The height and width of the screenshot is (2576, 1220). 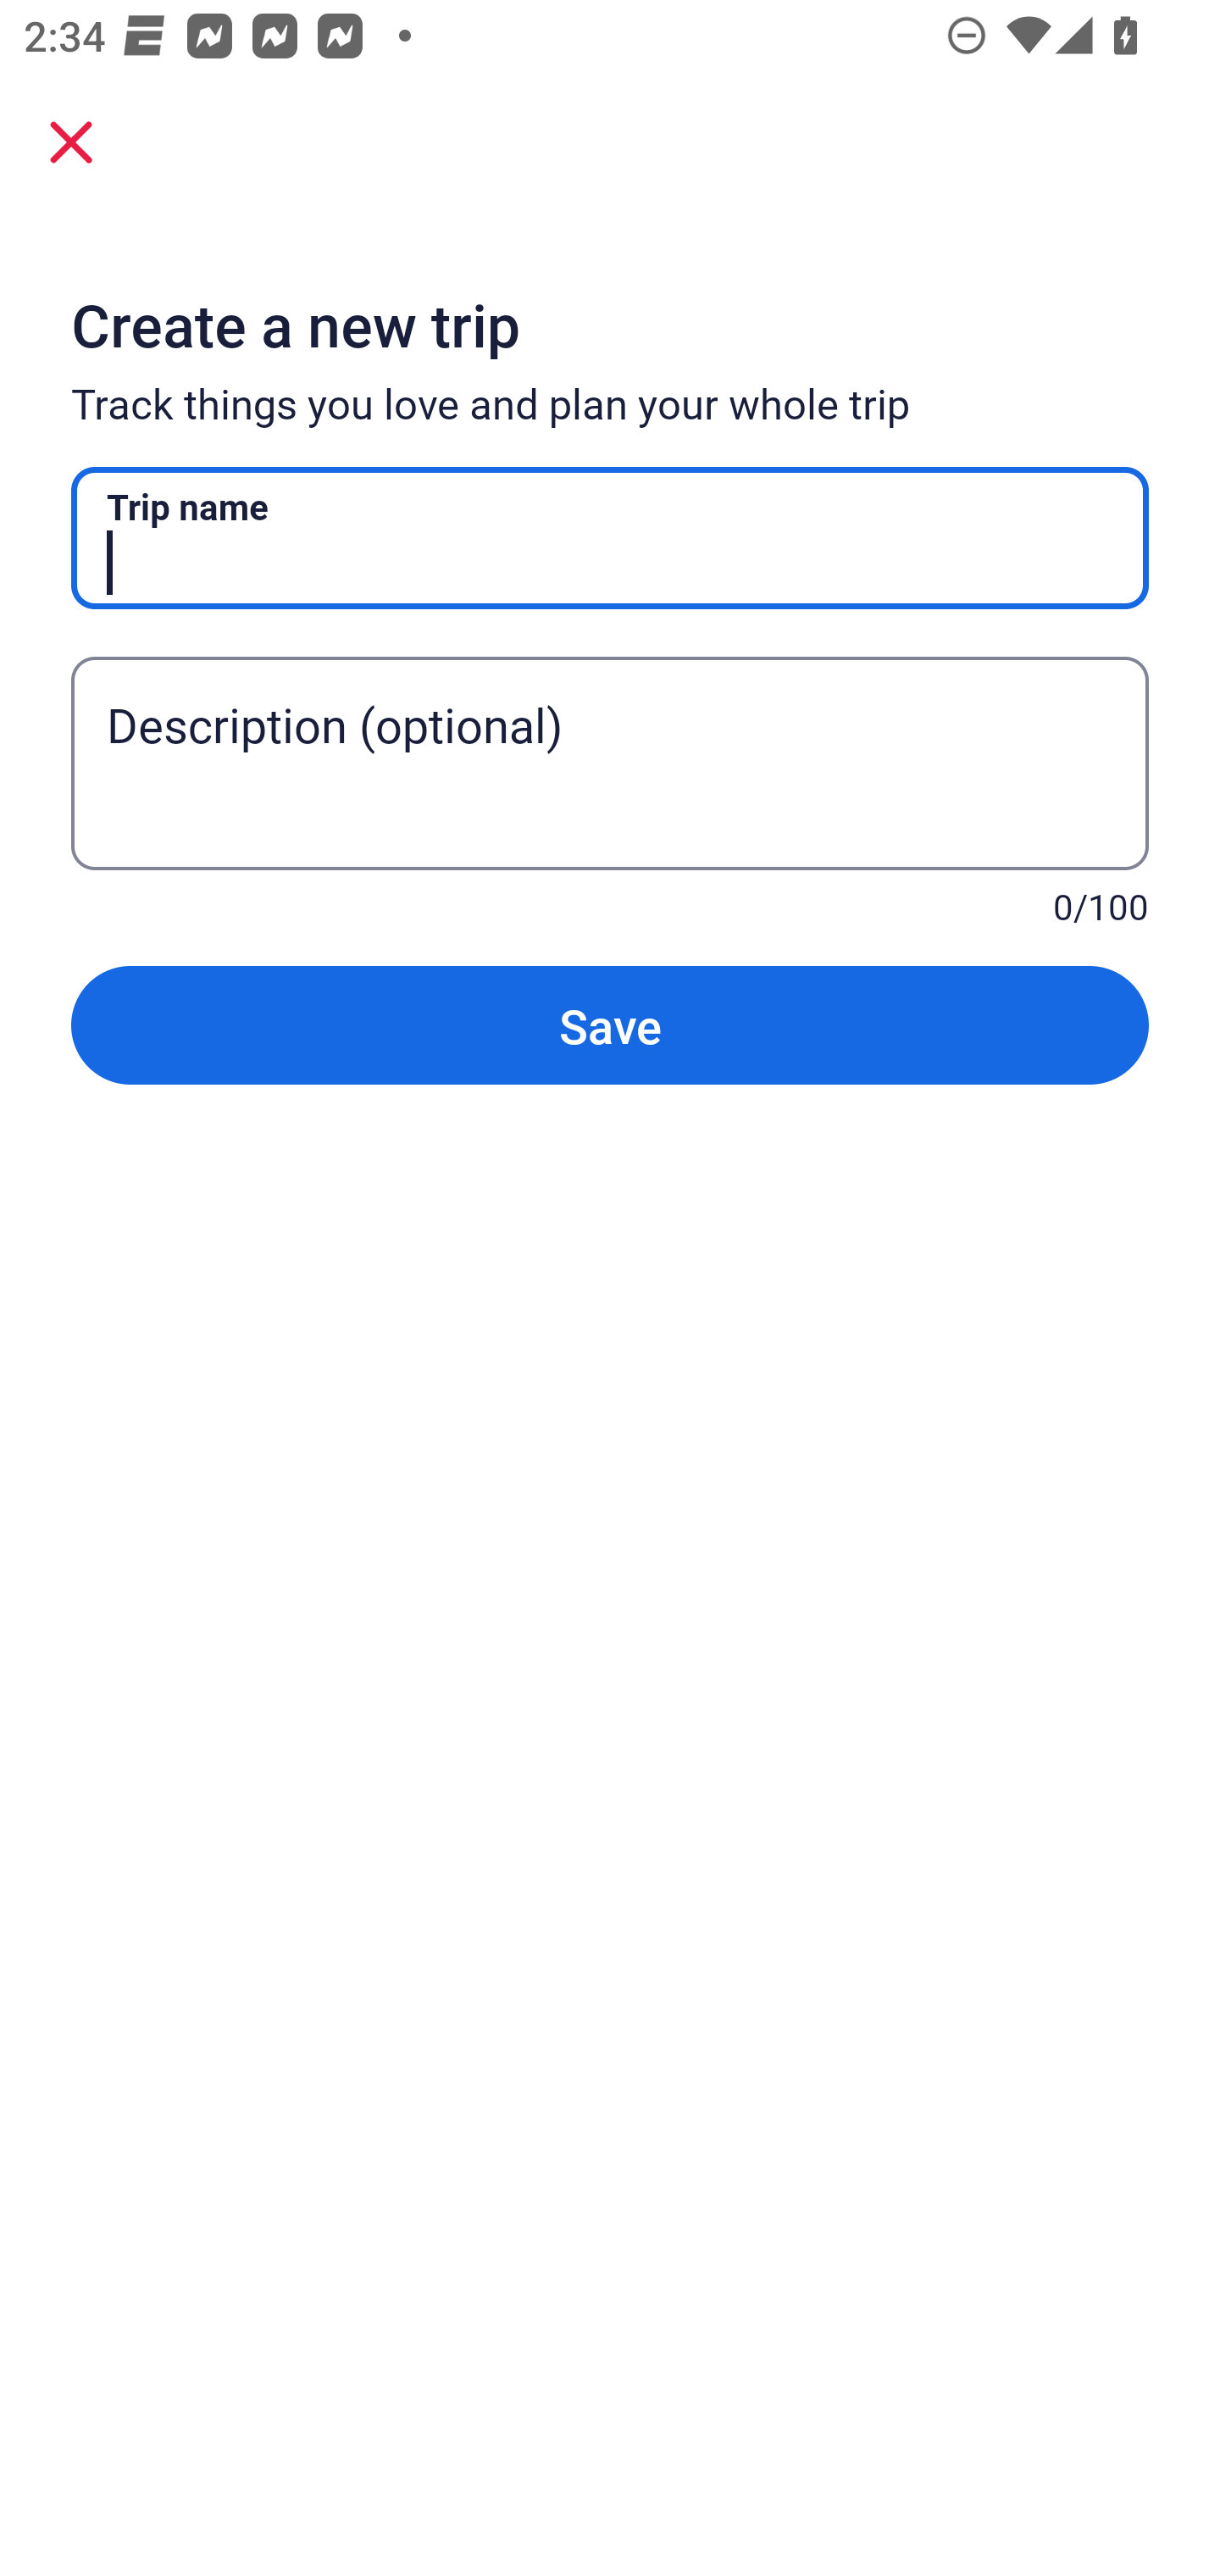 I want to click on Save Button Save, so click(x=610, y=1025).